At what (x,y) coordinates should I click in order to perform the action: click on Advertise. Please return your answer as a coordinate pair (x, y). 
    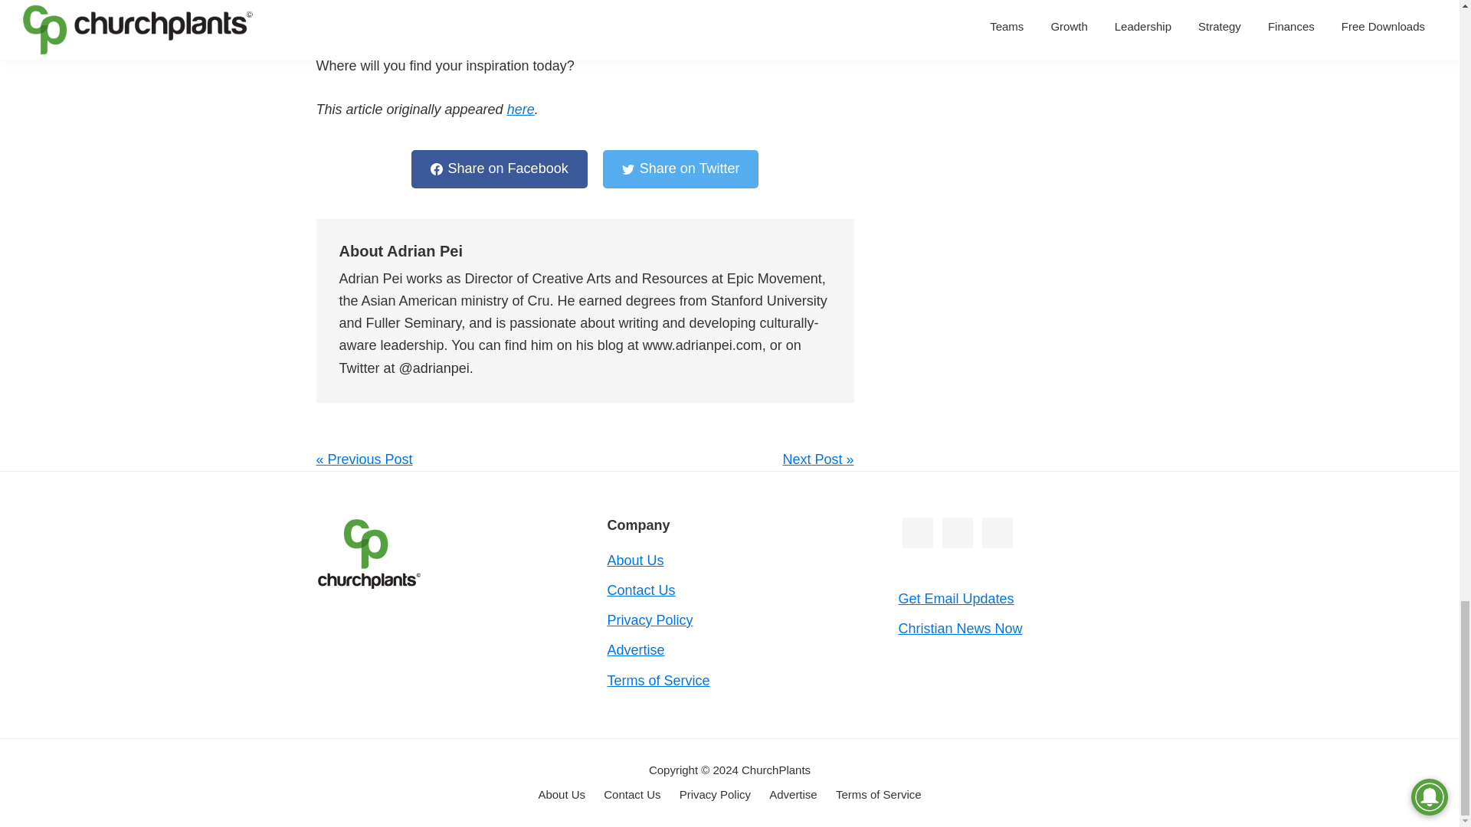
    Looking at the image, I should click on (794, 795).